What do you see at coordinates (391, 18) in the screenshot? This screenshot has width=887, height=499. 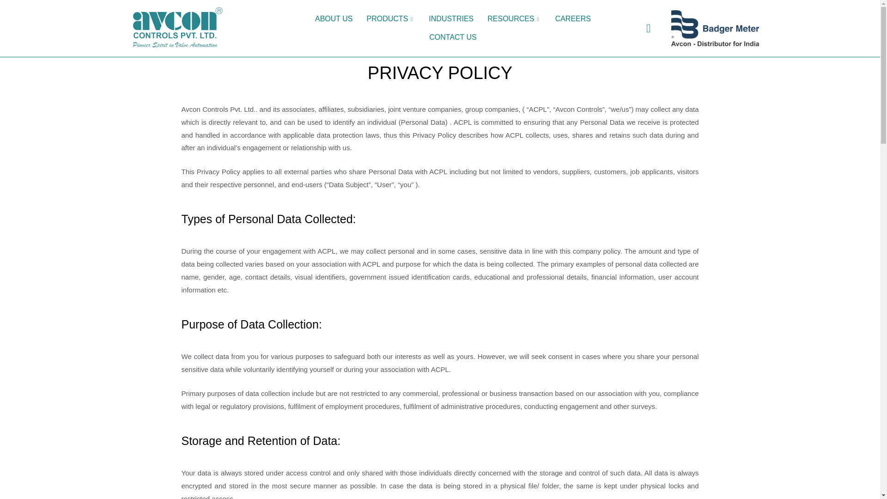 I see `PRODUCTS` at bounding box center [391, 18].